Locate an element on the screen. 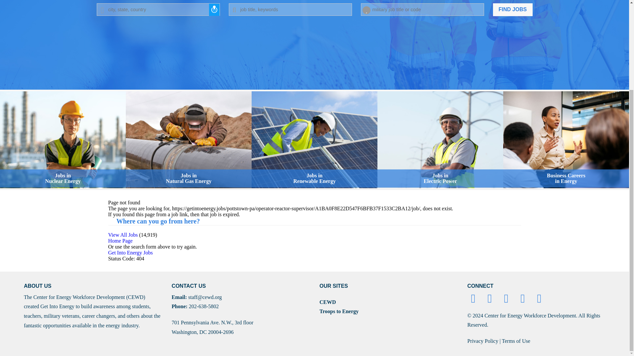 The height and width of the screenshot is (356, 634). Troops to Energy is located at coordinates (491, 298).